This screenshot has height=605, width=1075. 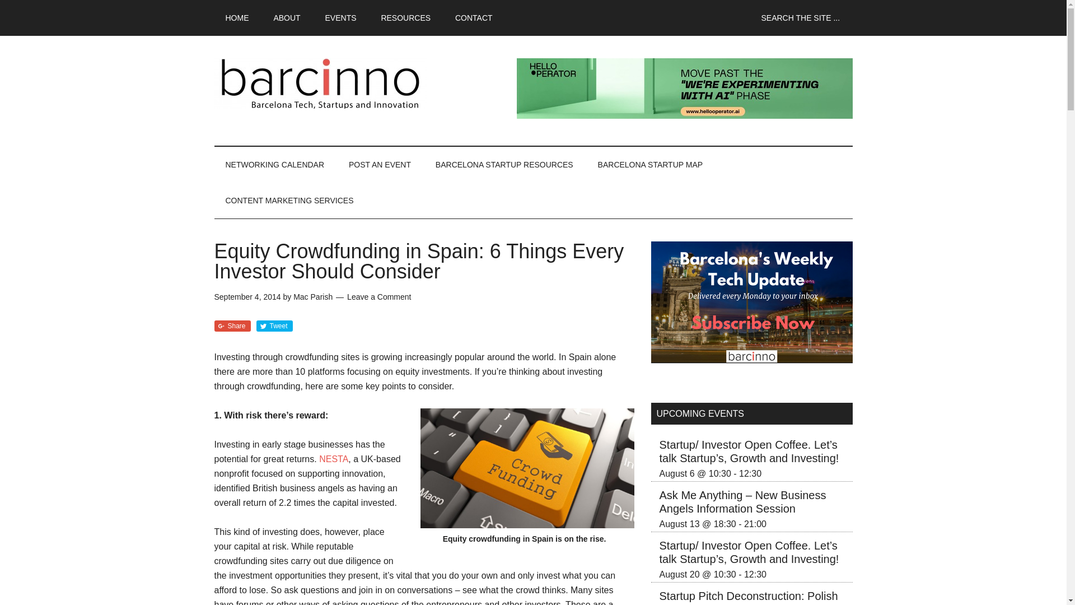 I want to click on Mac Parish, so click(x=312, y=296).